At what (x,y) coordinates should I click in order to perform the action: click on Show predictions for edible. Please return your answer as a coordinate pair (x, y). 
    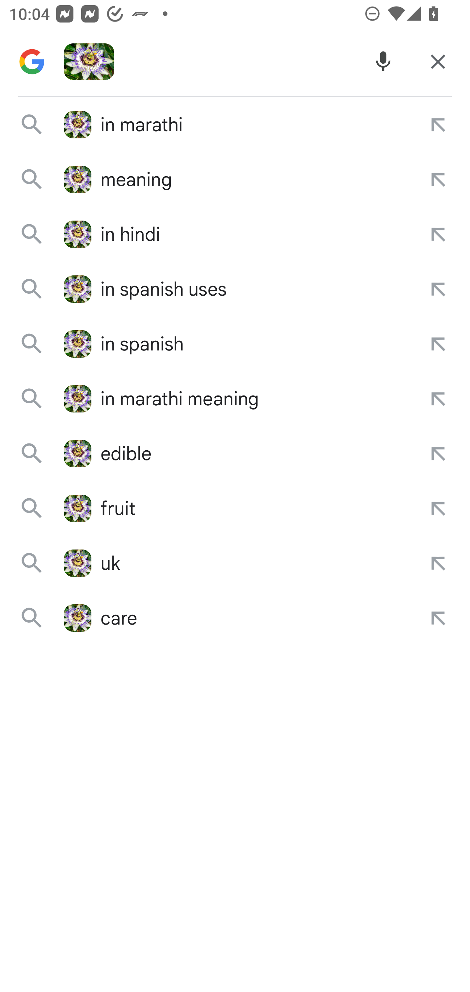
    Looking at the image, I should click on (438, 454).